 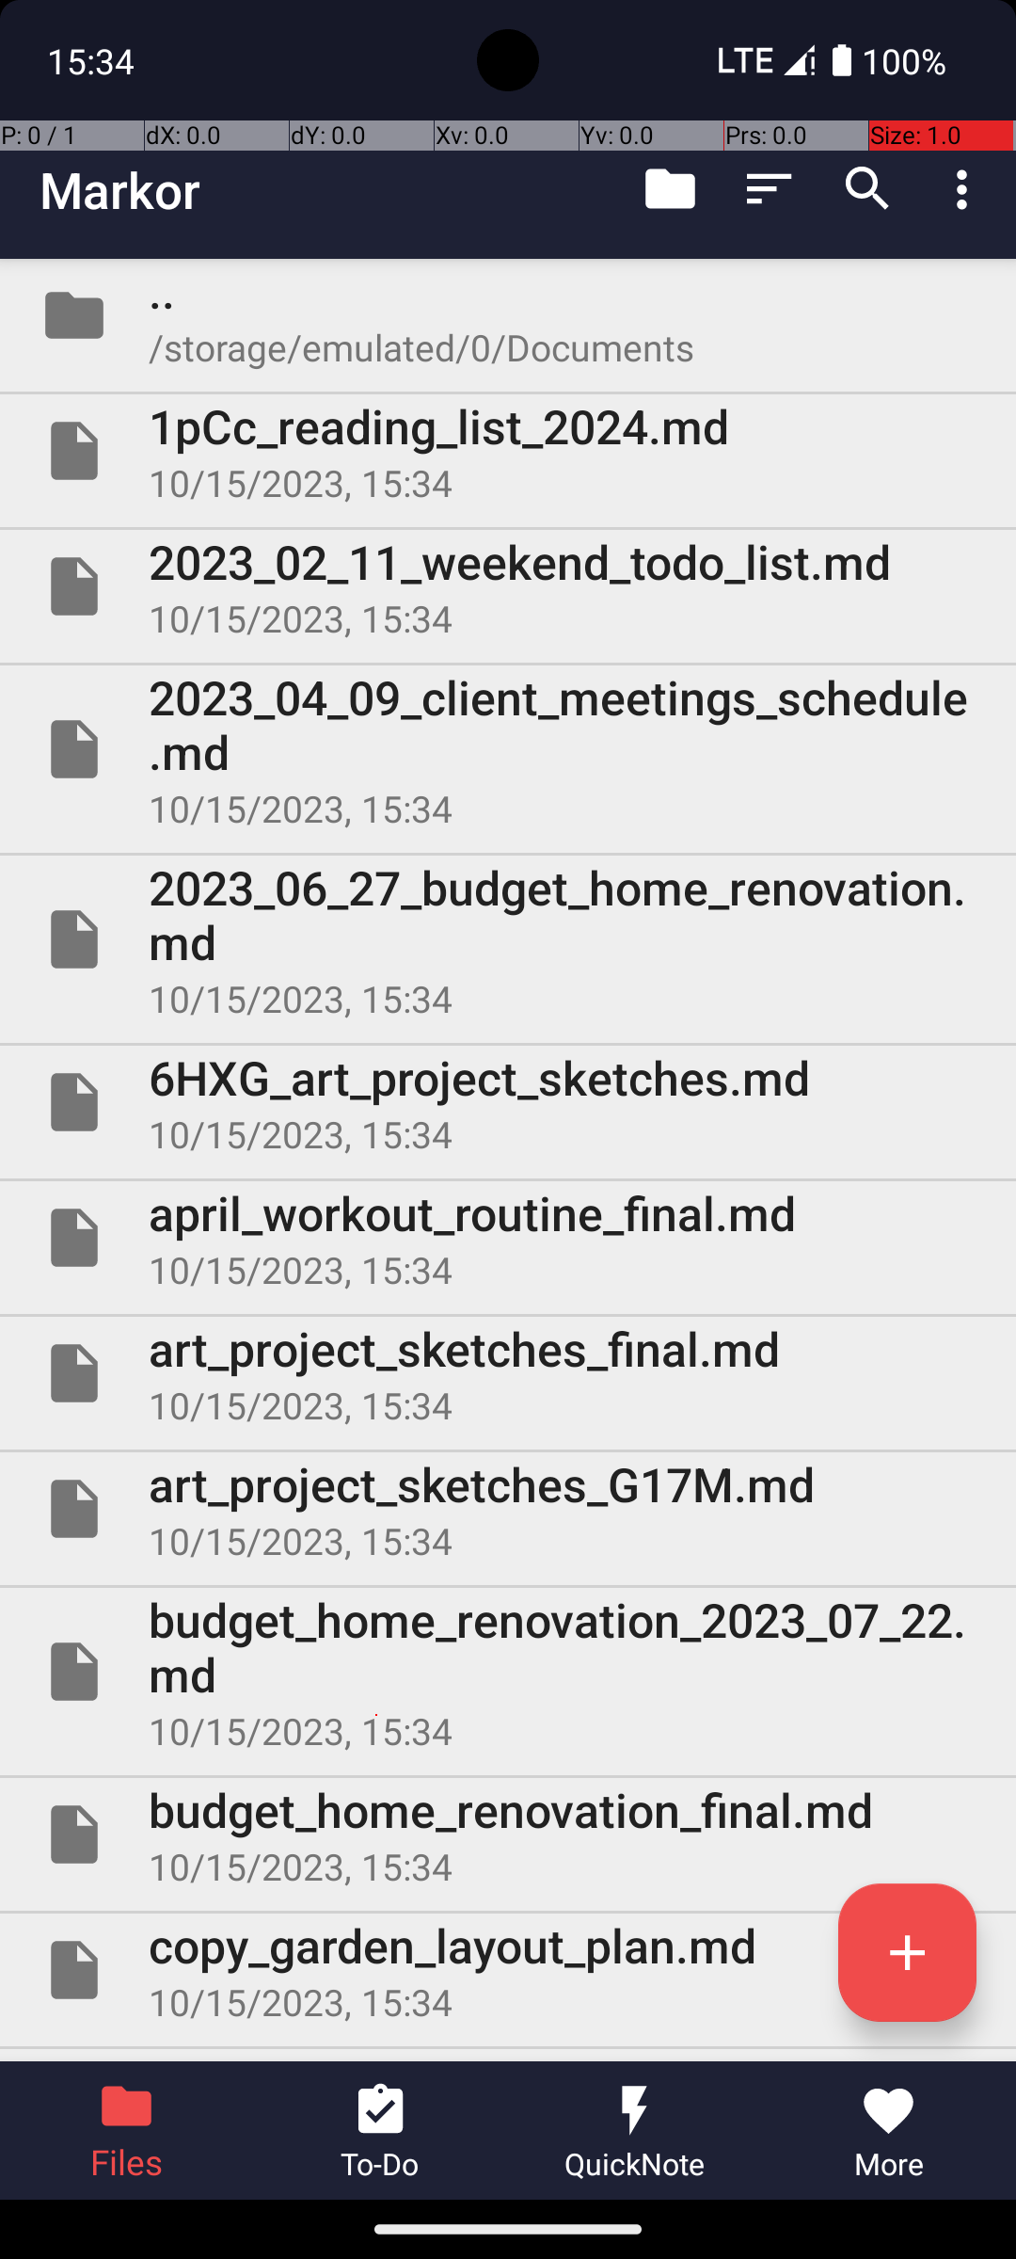 I want to click on File 2023_02_11_weekend_todo_list.md , so click(x=508, y=586).